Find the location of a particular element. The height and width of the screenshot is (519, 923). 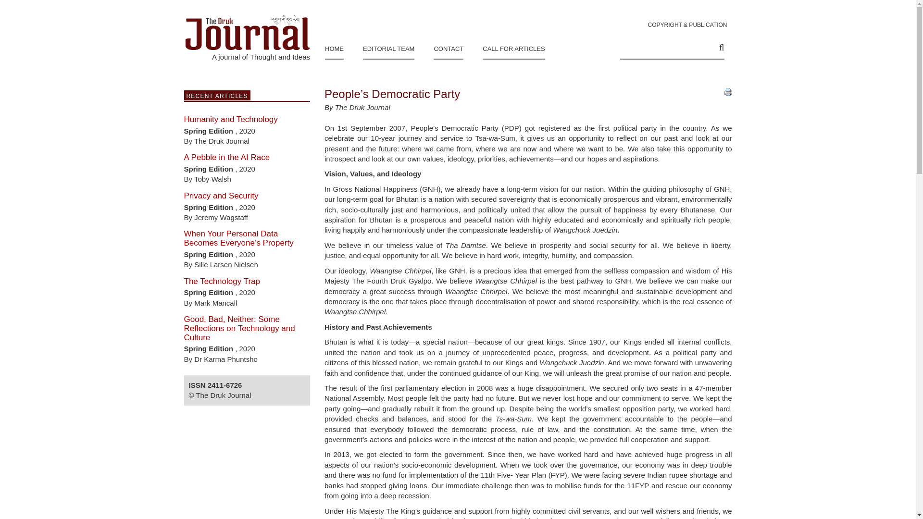

A Pebble in the AI Race is located at coordinates (226, 157).